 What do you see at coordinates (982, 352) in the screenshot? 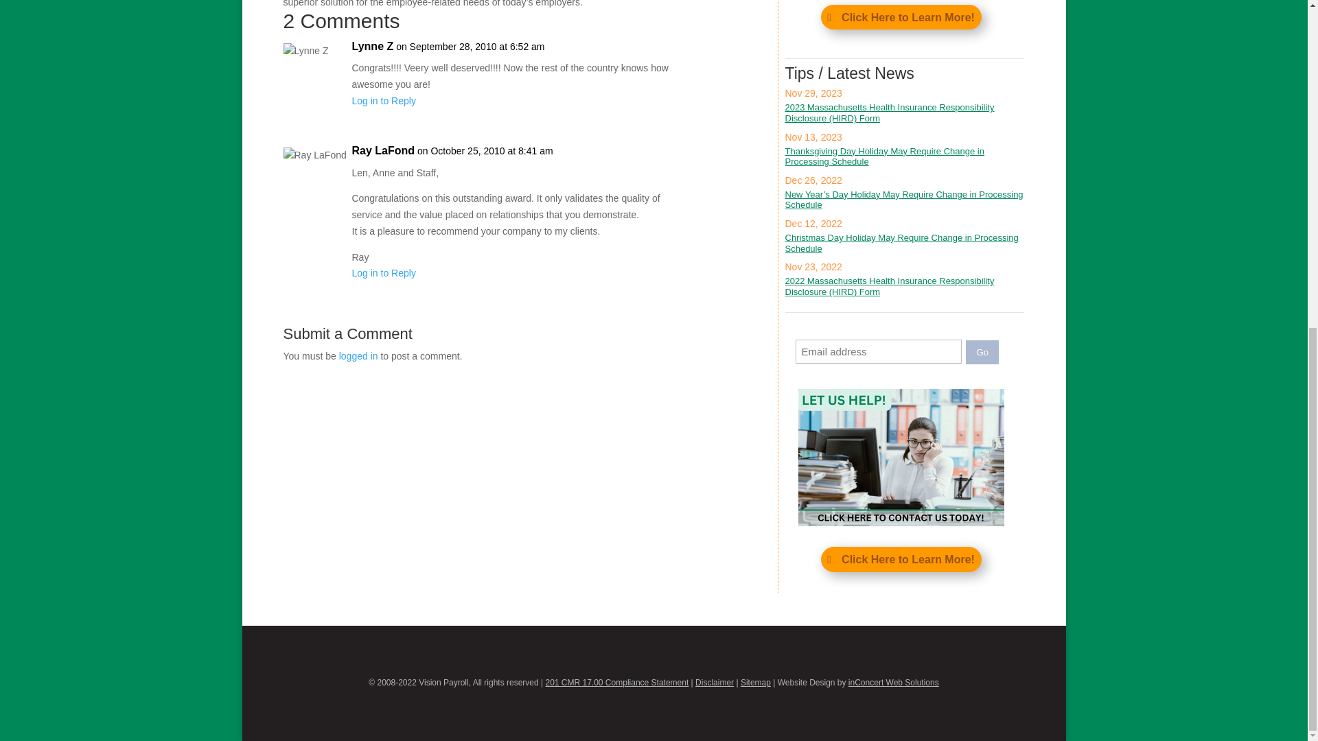
I see `Go` at bounding box center [982, 352].